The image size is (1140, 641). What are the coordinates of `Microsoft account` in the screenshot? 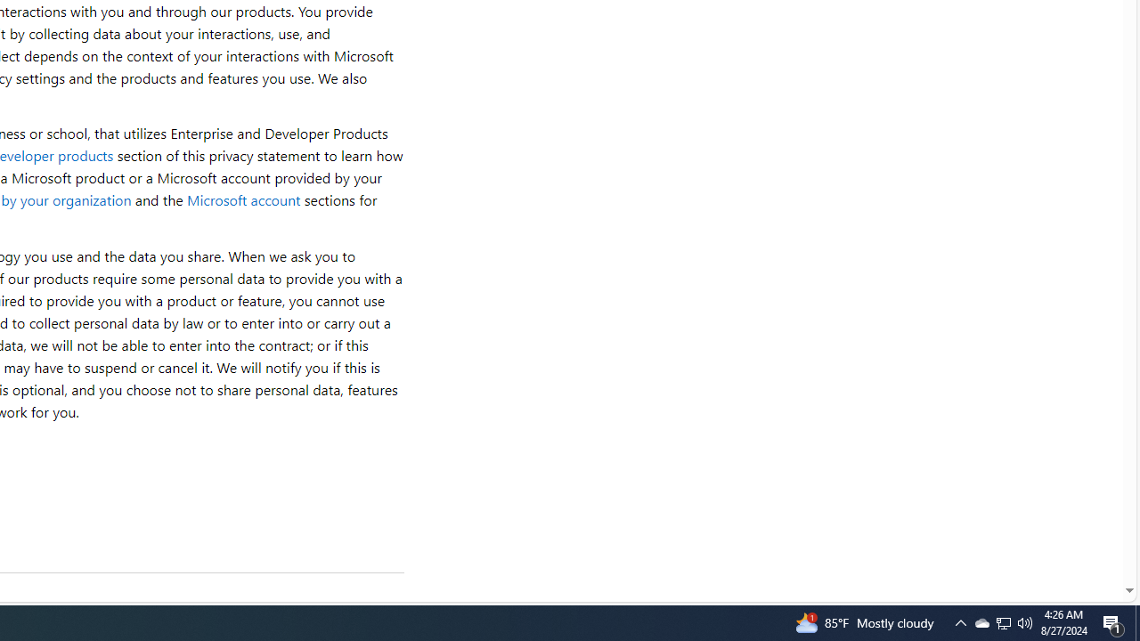 It's located at (243, 199).